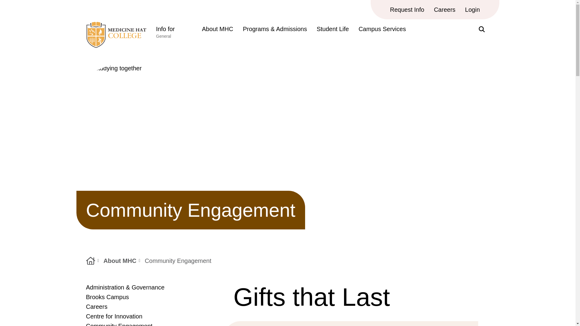  What do you see at coordinates (90, 261) in the screenshot?
I see `Home` at bounding box center [90, 261].